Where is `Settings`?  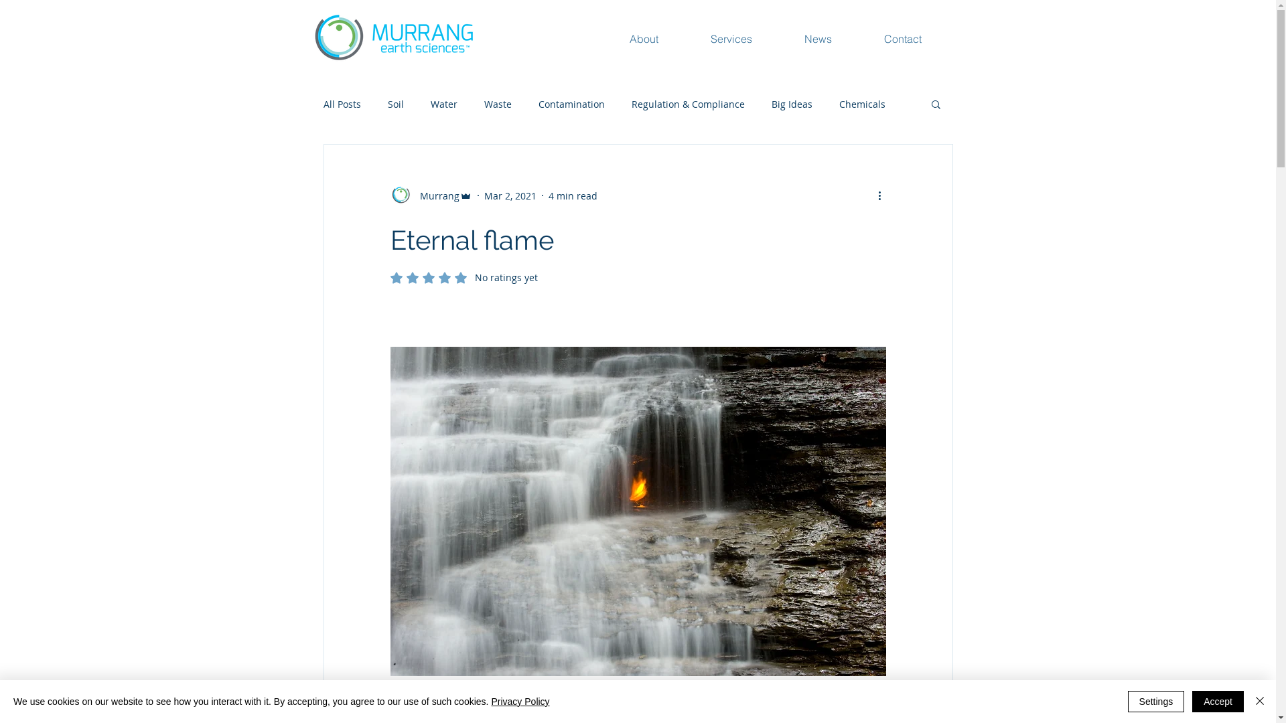
Settings is located at coordinates (1156, 702).